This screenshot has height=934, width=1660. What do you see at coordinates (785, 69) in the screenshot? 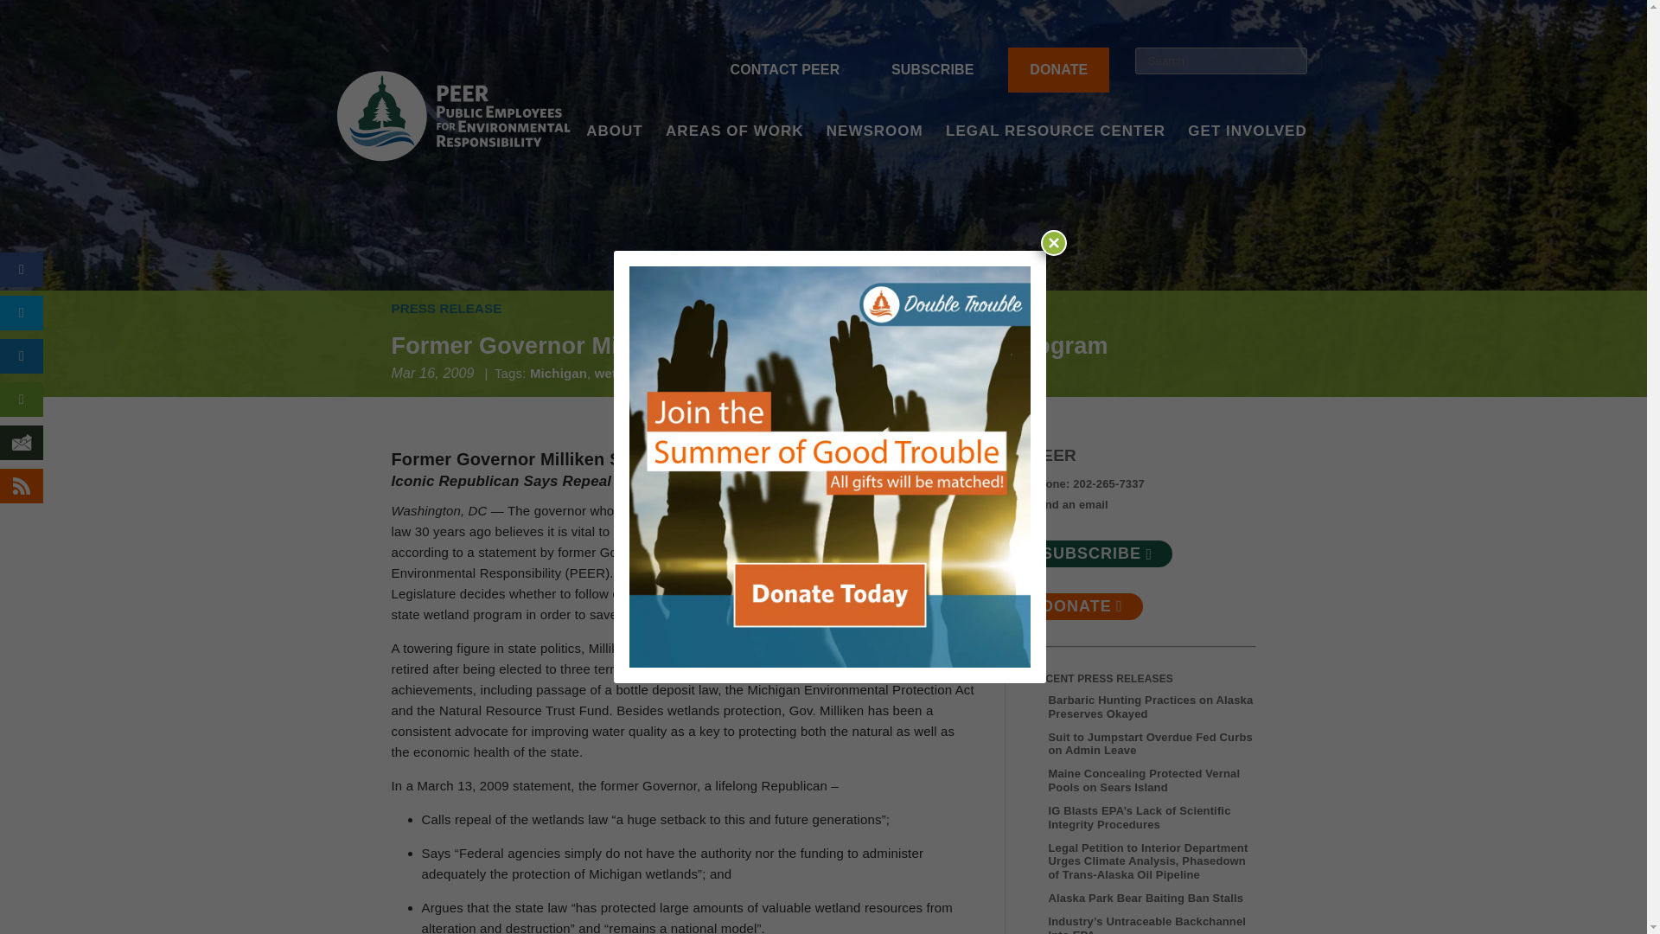
I see `CONTACT PEER` at bounding box center [785, 69].